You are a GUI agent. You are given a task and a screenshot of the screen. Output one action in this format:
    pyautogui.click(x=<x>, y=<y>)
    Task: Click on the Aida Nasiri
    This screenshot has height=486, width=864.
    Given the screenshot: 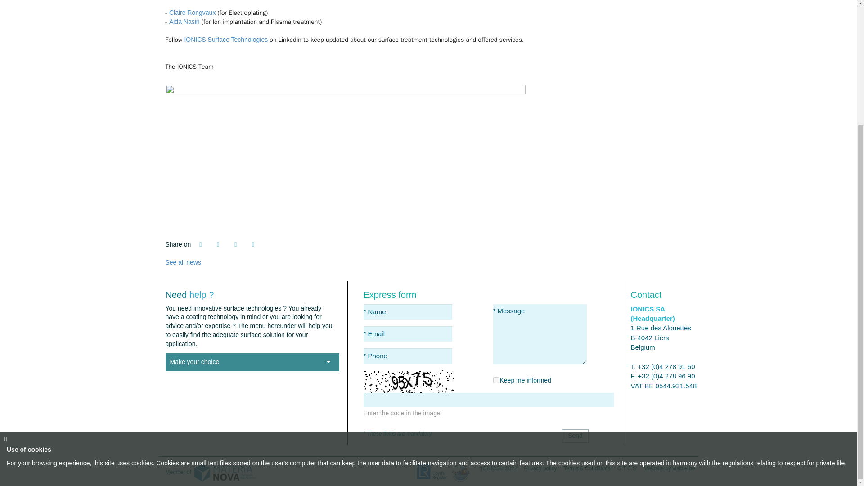 What is the action you would take?
    pyautogui.click(x=184, y=22)
    